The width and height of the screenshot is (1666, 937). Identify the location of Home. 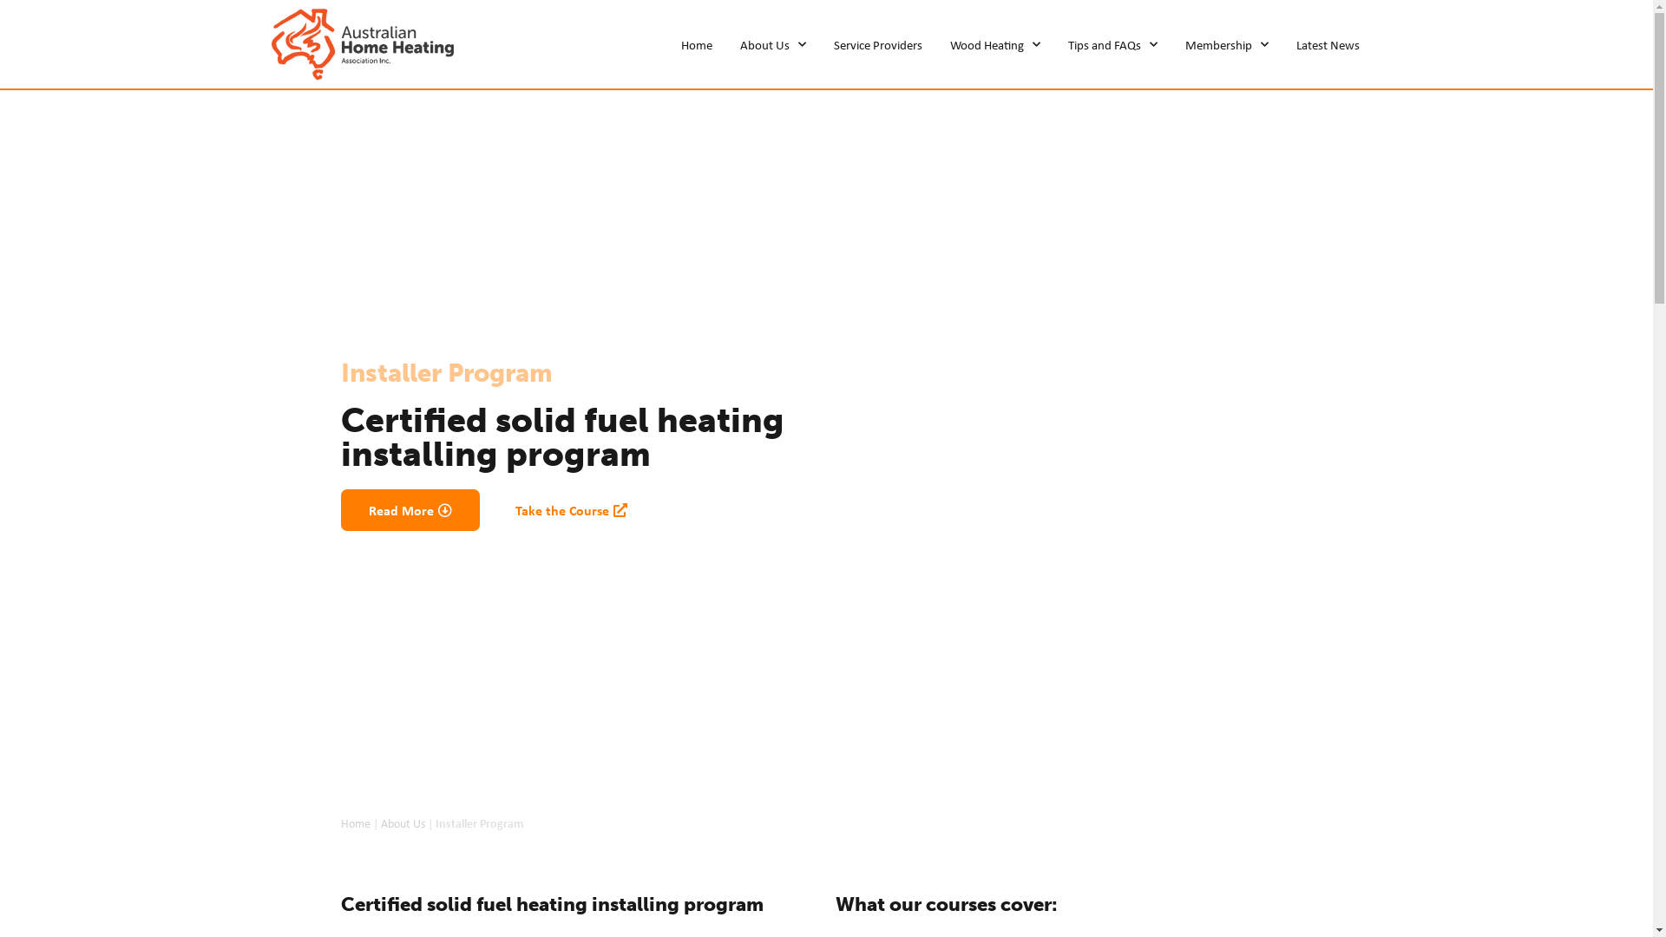
(696, 44).